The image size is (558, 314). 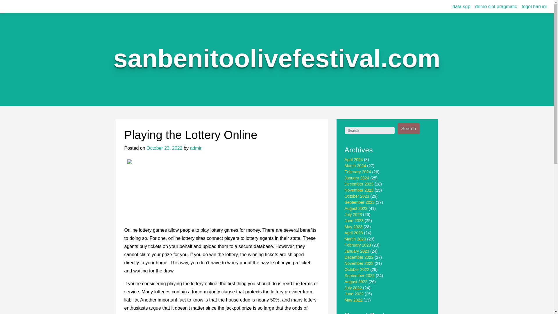 What do you see at coordinates (354, 160) in the screenshot?
I see `April 2024` at bounding box center [354, 160].